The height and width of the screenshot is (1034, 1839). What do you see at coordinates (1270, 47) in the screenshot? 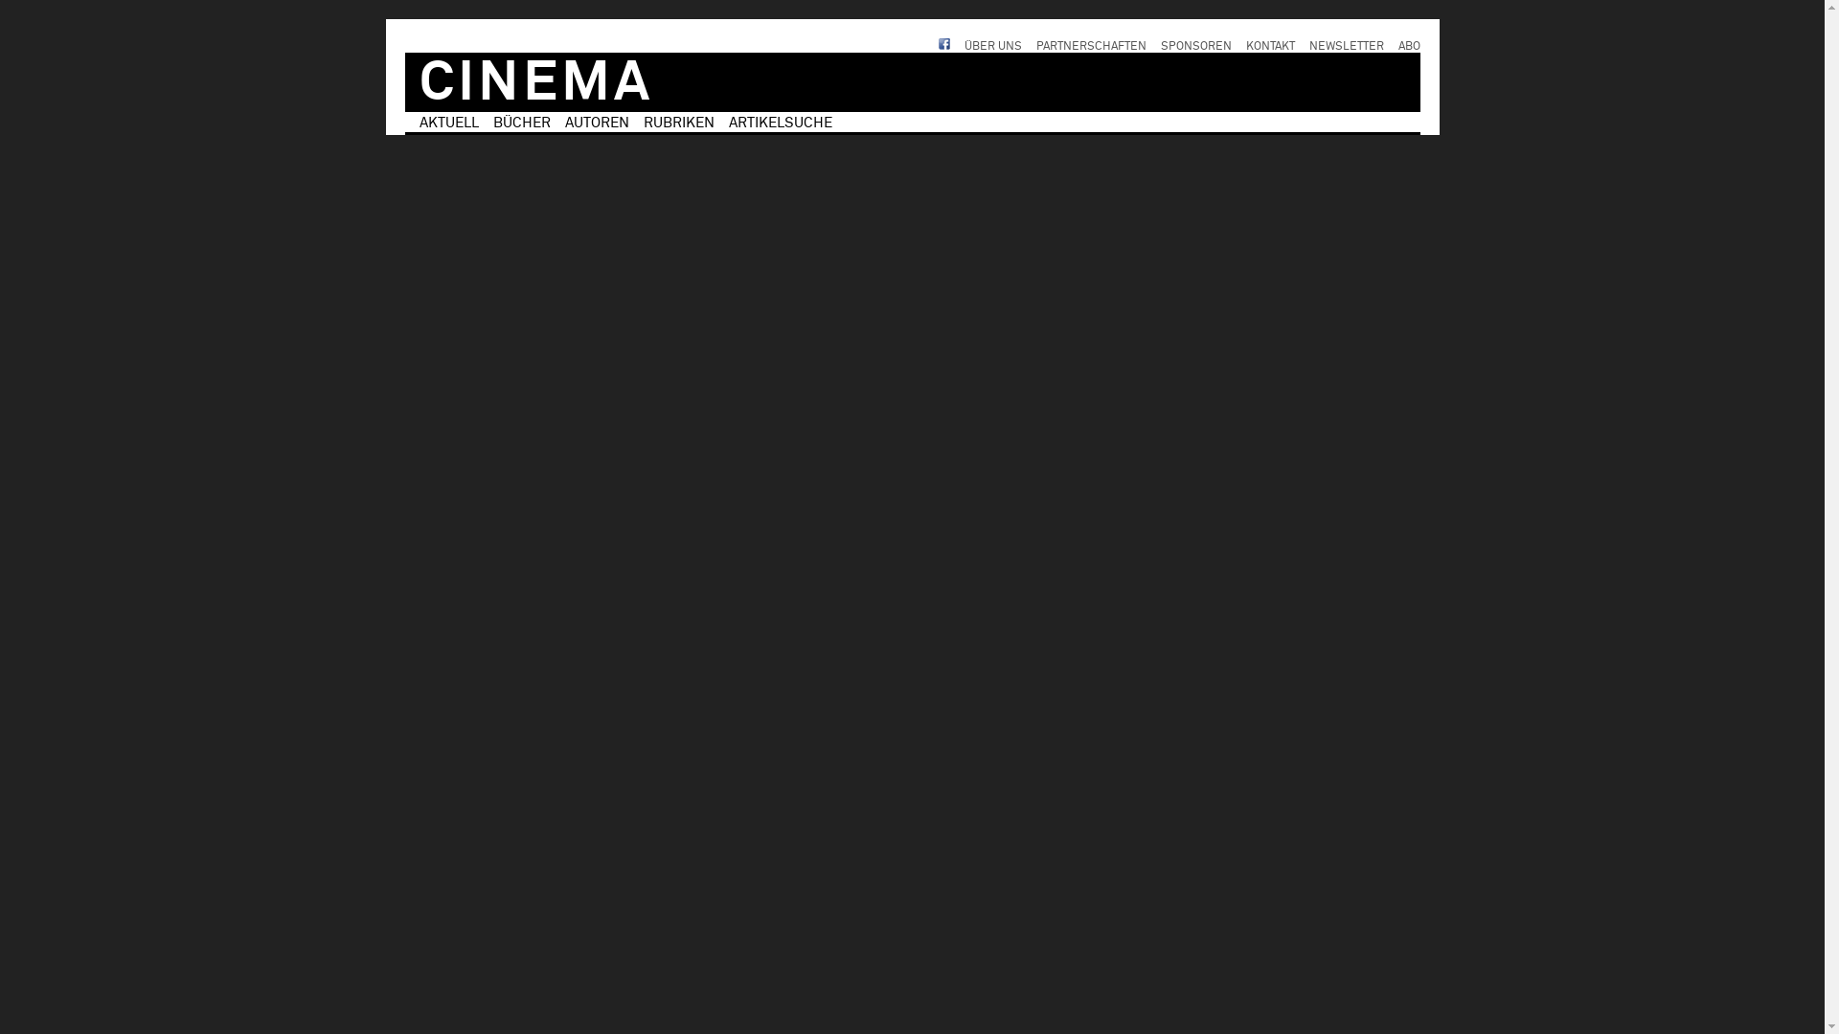
I see `KONTAKT` at bounding box center [1270, 47].